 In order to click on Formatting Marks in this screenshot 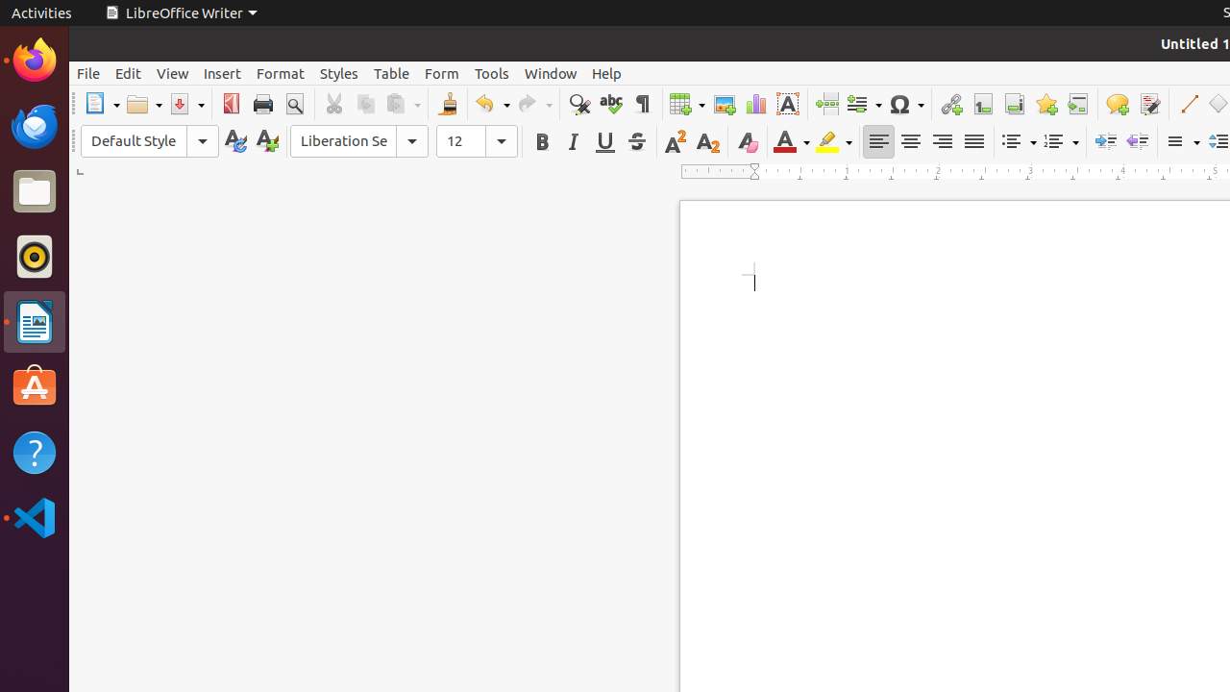, I will do `click(642, 104)`.